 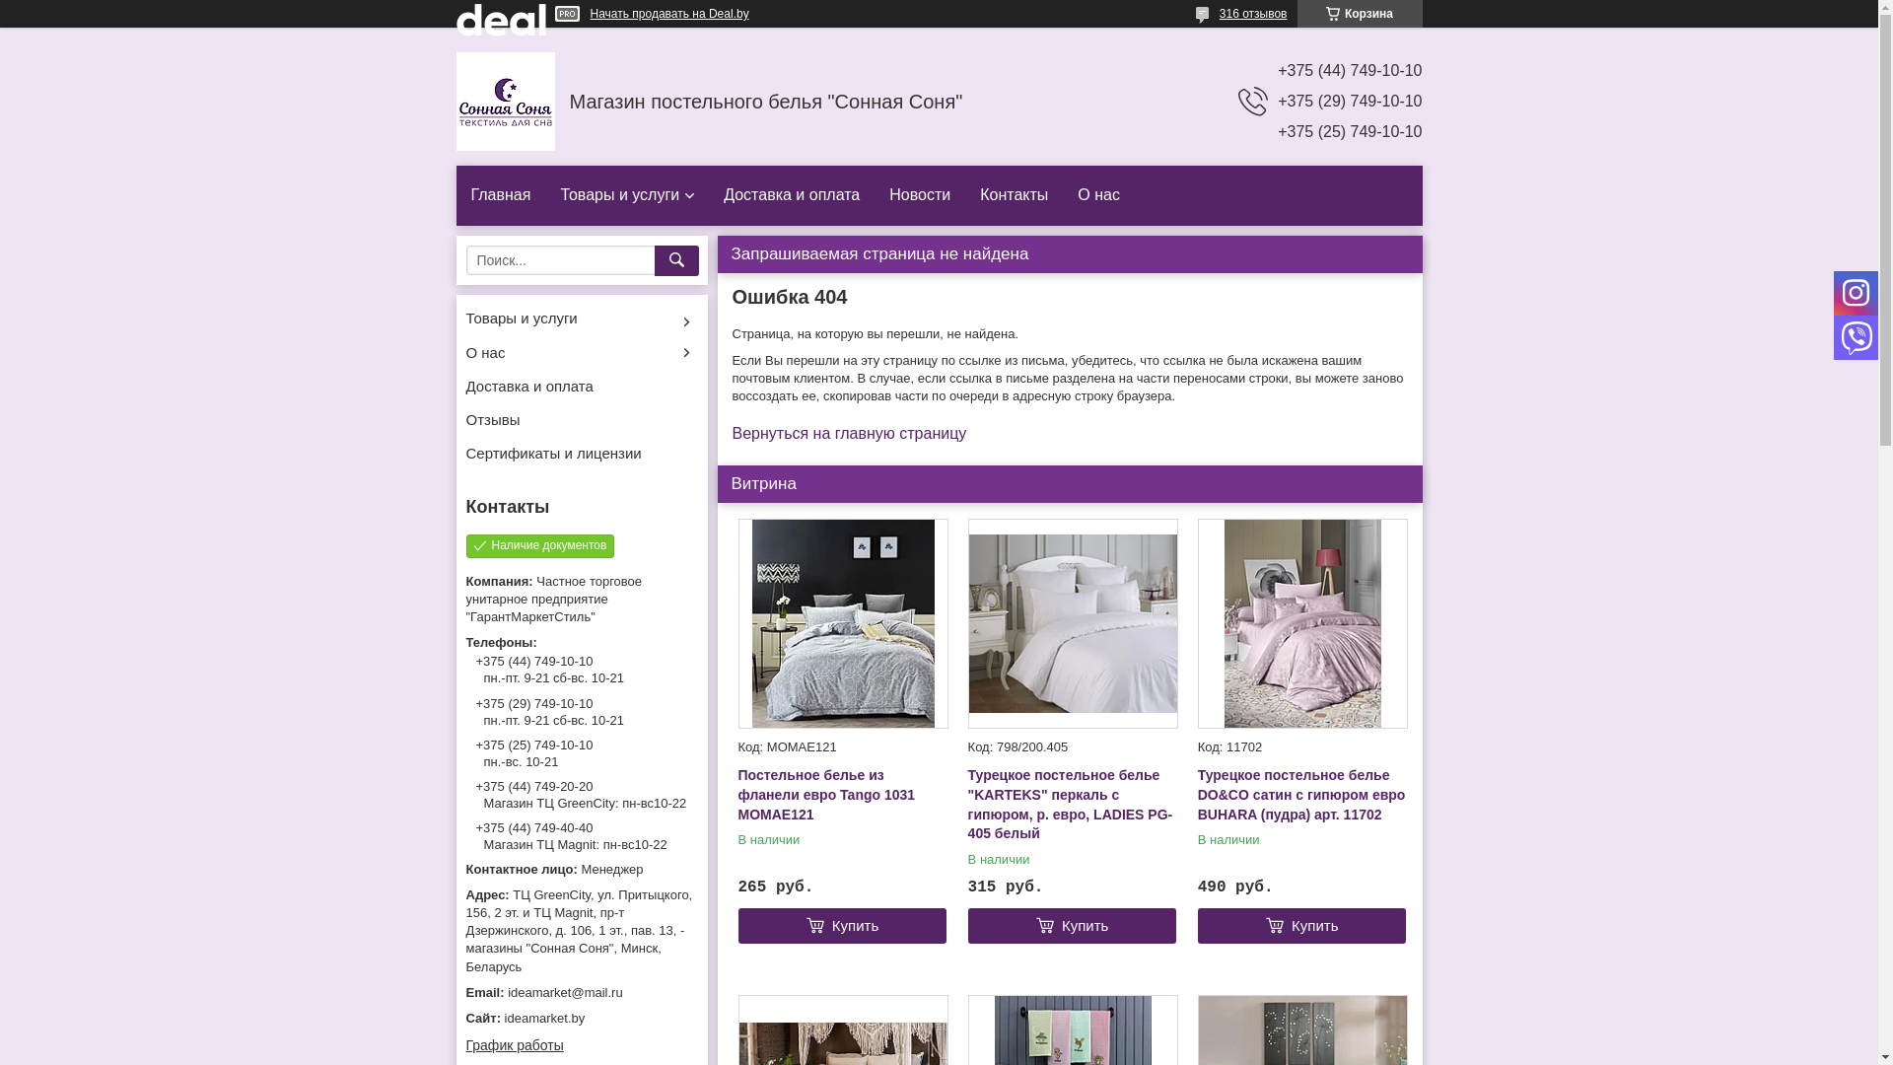 I want to click on ideamarket@mail.ru, so click(x=582, y=993).